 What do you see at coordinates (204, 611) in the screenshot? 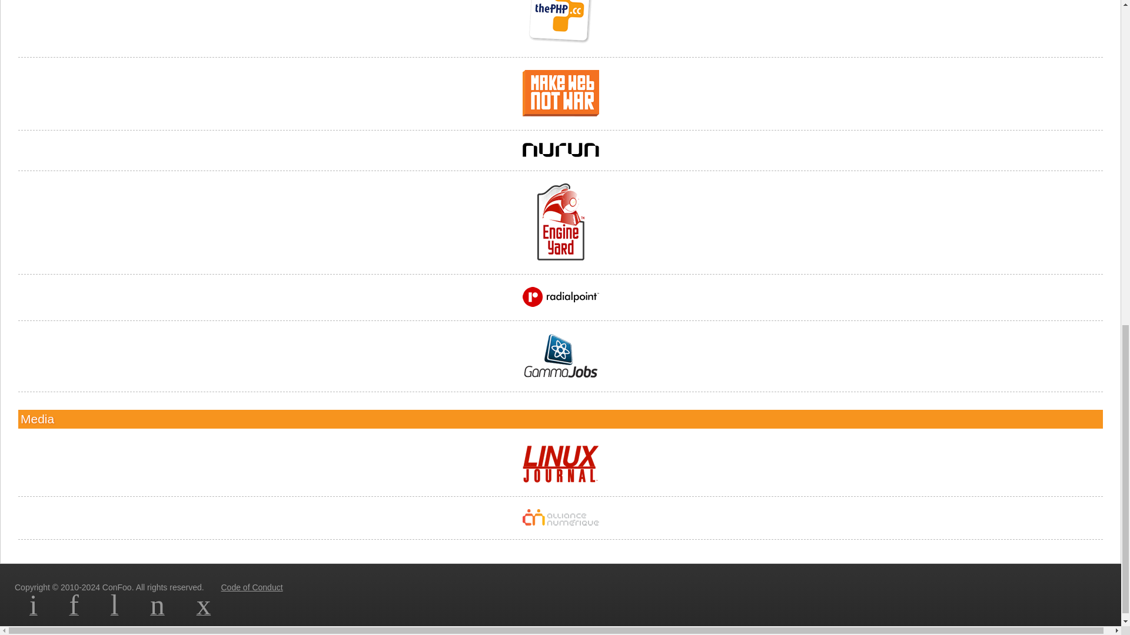
I see `YouTube channel` at bounding box center [204, 611].